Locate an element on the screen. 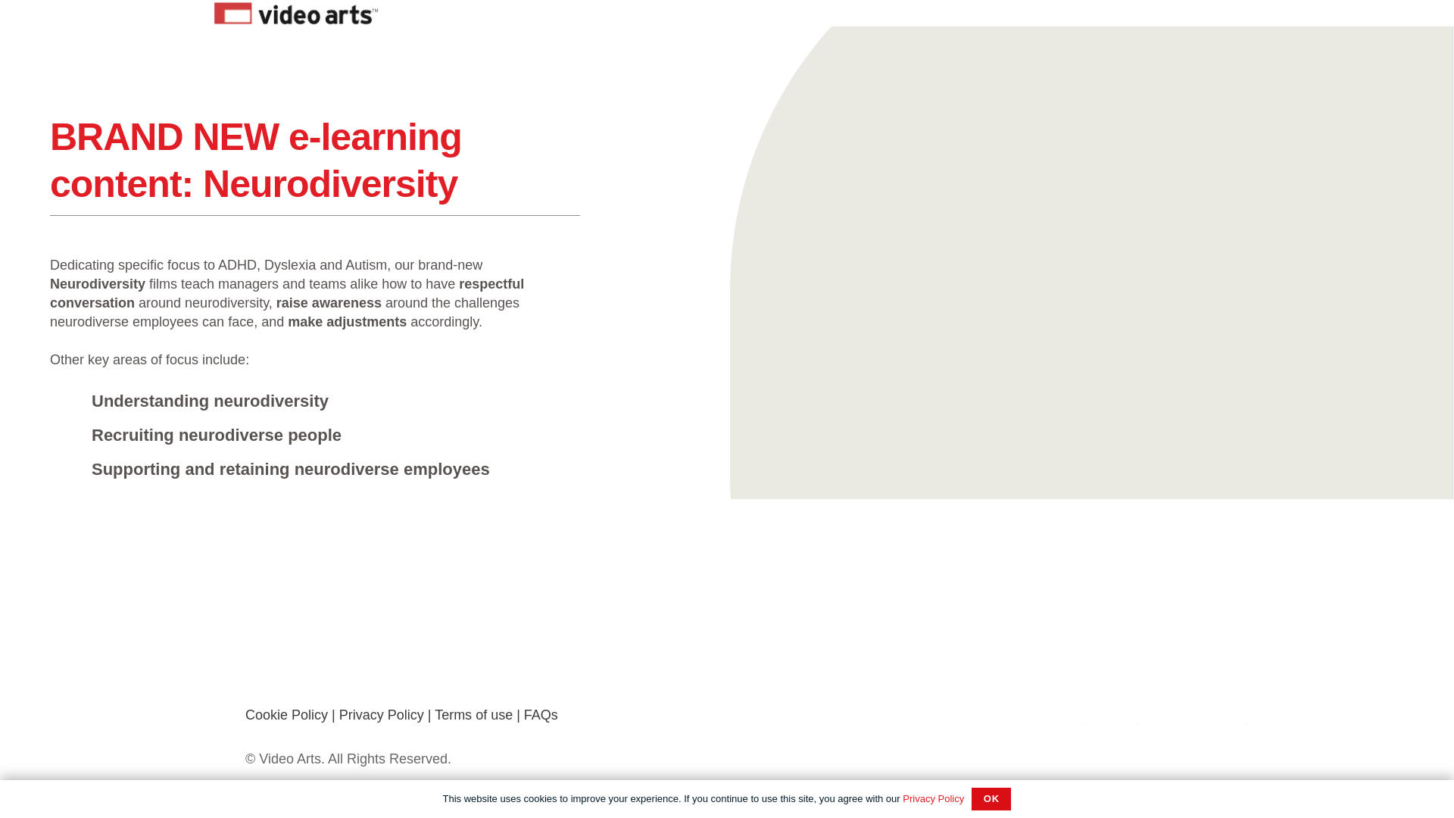 The height and width of the screenshot is (818, 1454). OK is located at coordinates (991, 799).